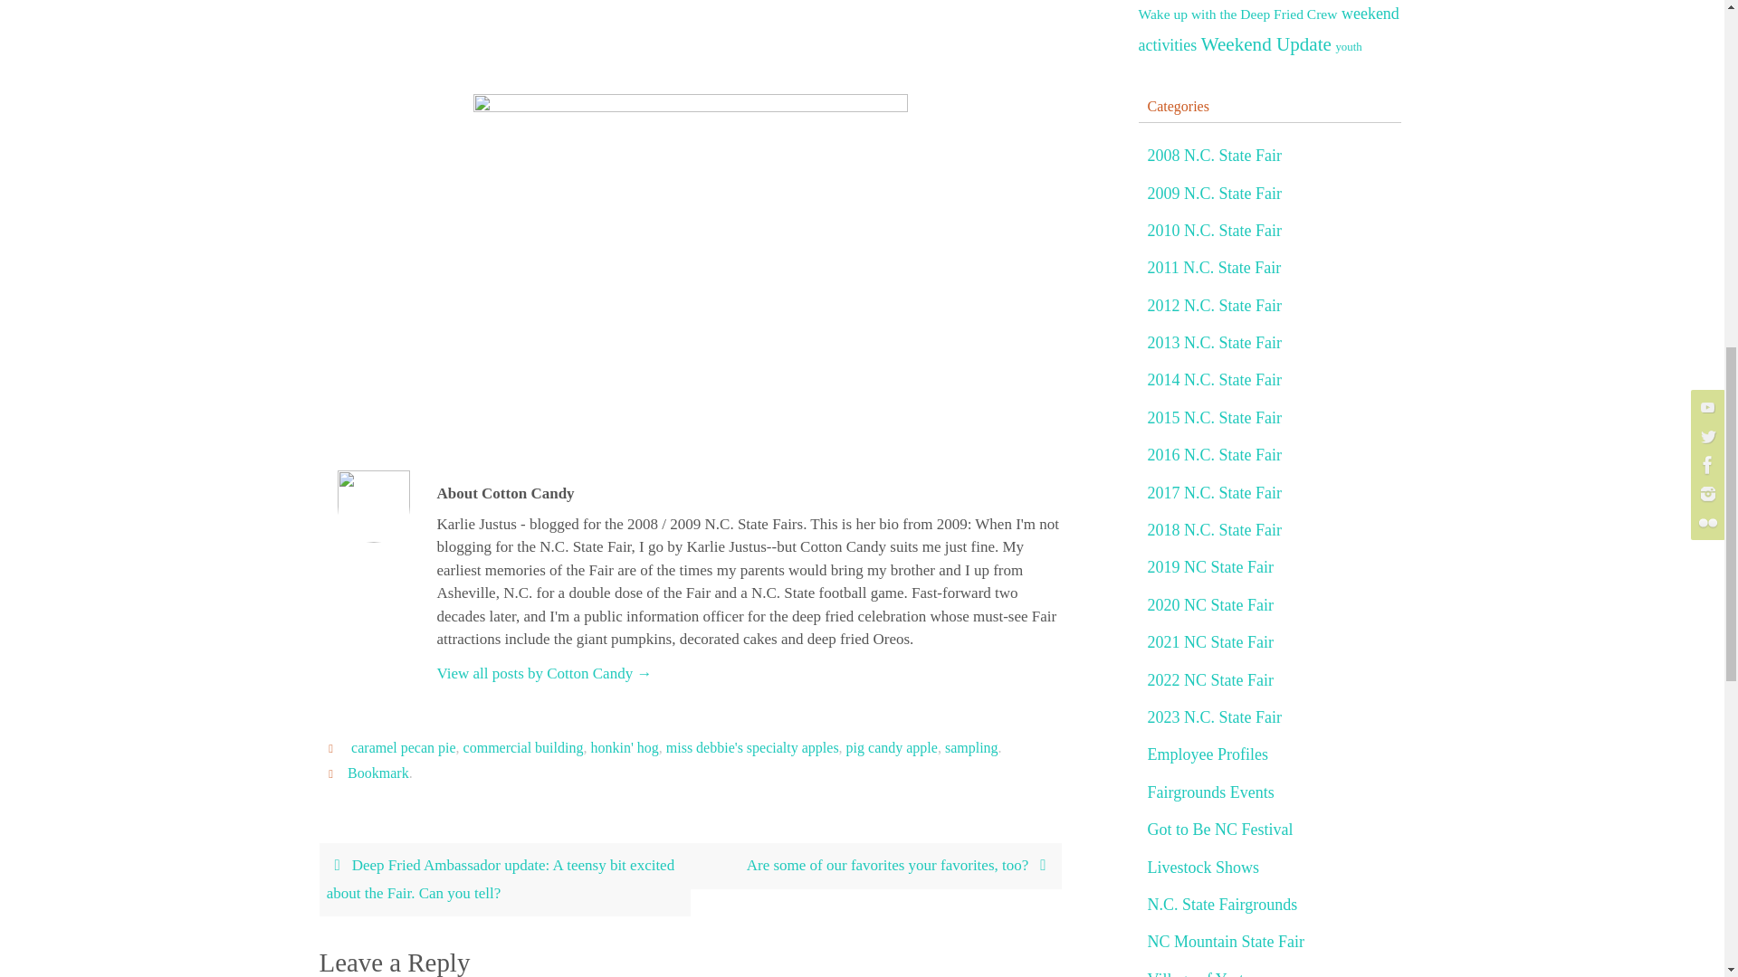  What do you see at coordinates (378, 773) in the screenshot?
I see `Bookmark` at bounding box center [378, 773].